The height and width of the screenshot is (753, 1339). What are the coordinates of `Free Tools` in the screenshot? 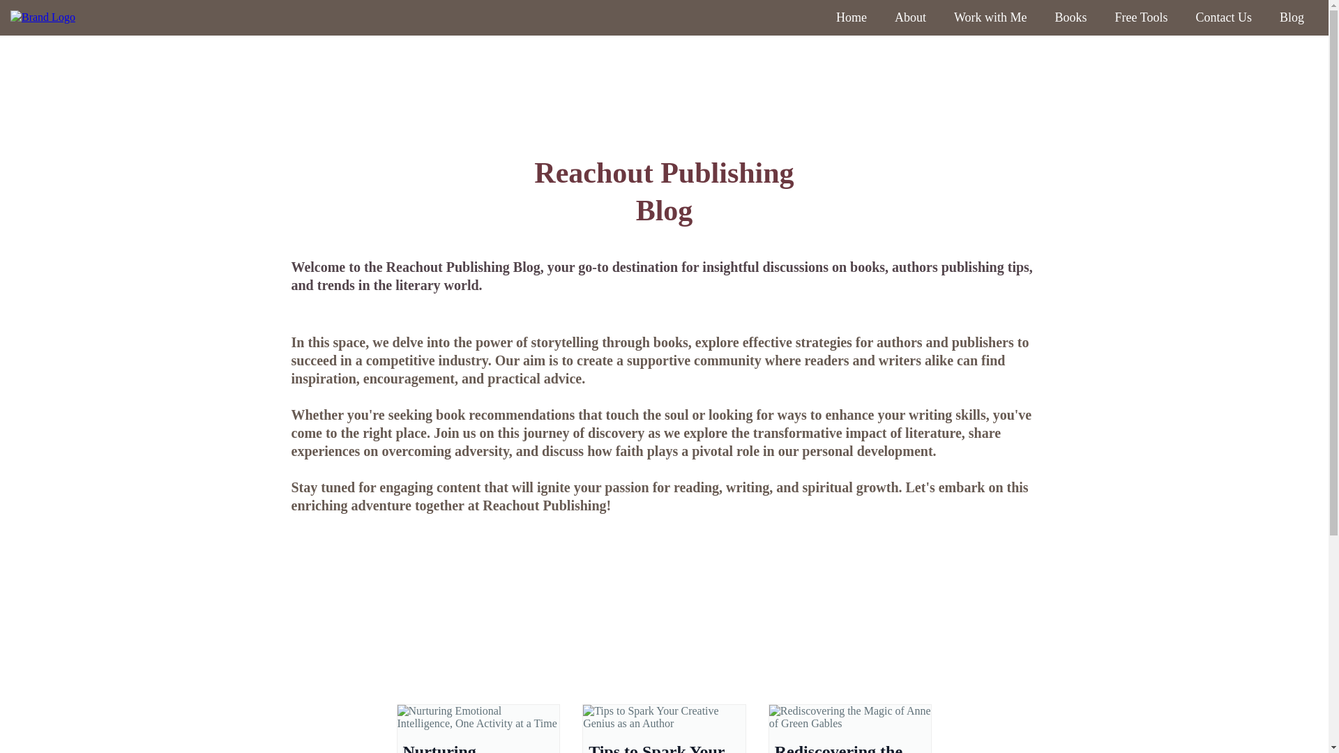 It's located at (1141, 17).